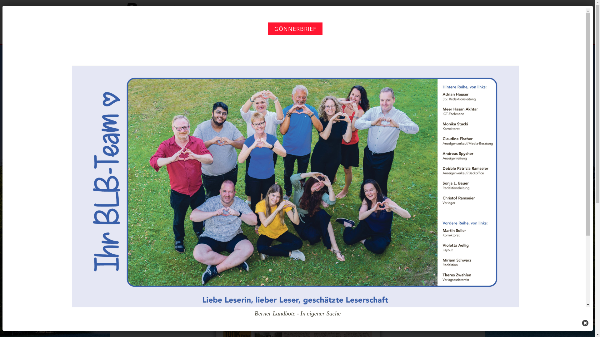  Describe the element at coordinates (330, 21) in the screenshot. I see `Agenda` at that location.